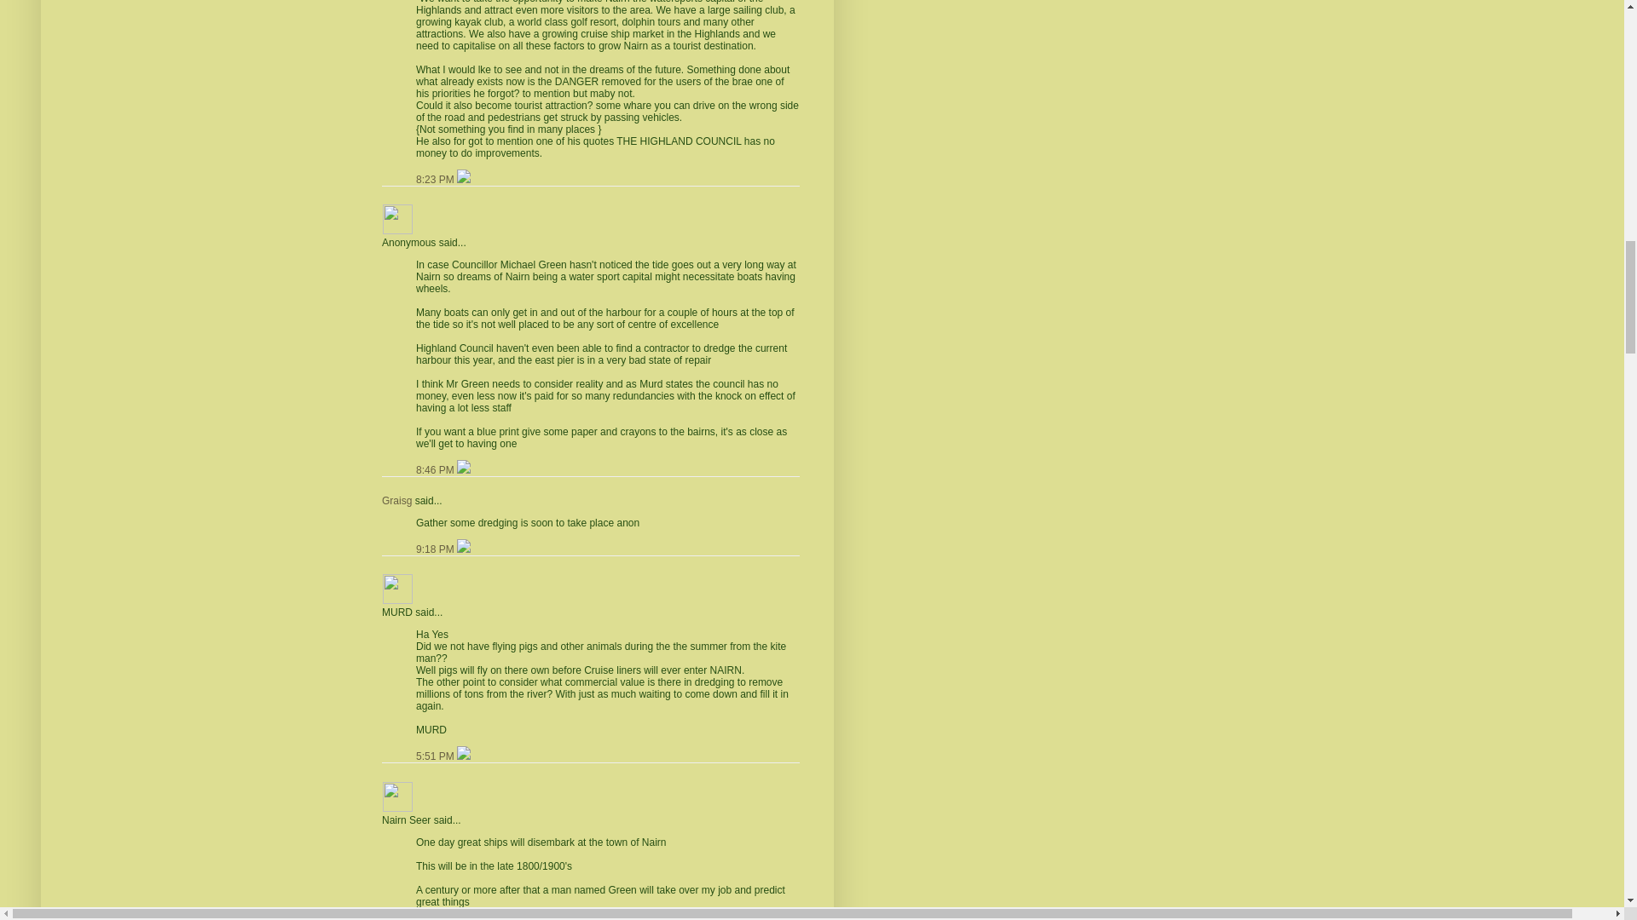 The image size is (1637, 920). Describe the element at coordinates (397, 219) in the screenshot. I see `Anonymous` at that location.